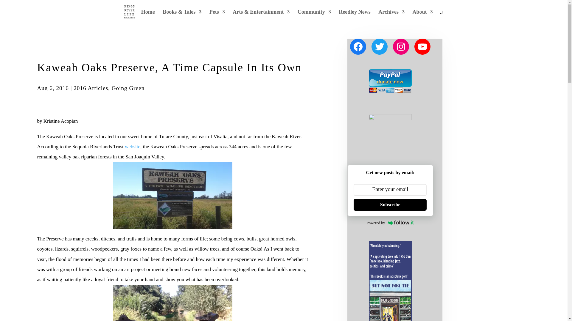 This screenshot has width=572, height=321. I want to click on Community, so click(314, 17).